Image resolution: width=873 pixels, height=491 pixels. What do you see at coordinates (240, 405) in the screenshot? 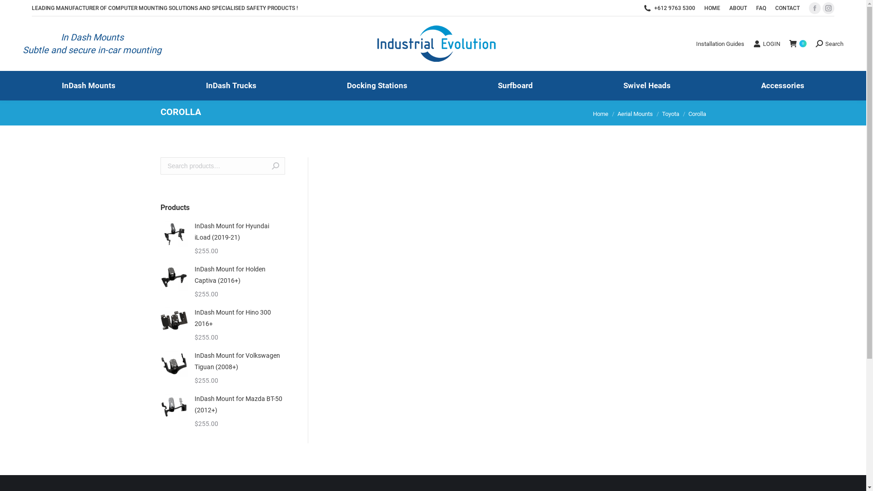
I see `InDash Mount for Mazda BT-50 (2012+)` at bounding box center [240, 405].